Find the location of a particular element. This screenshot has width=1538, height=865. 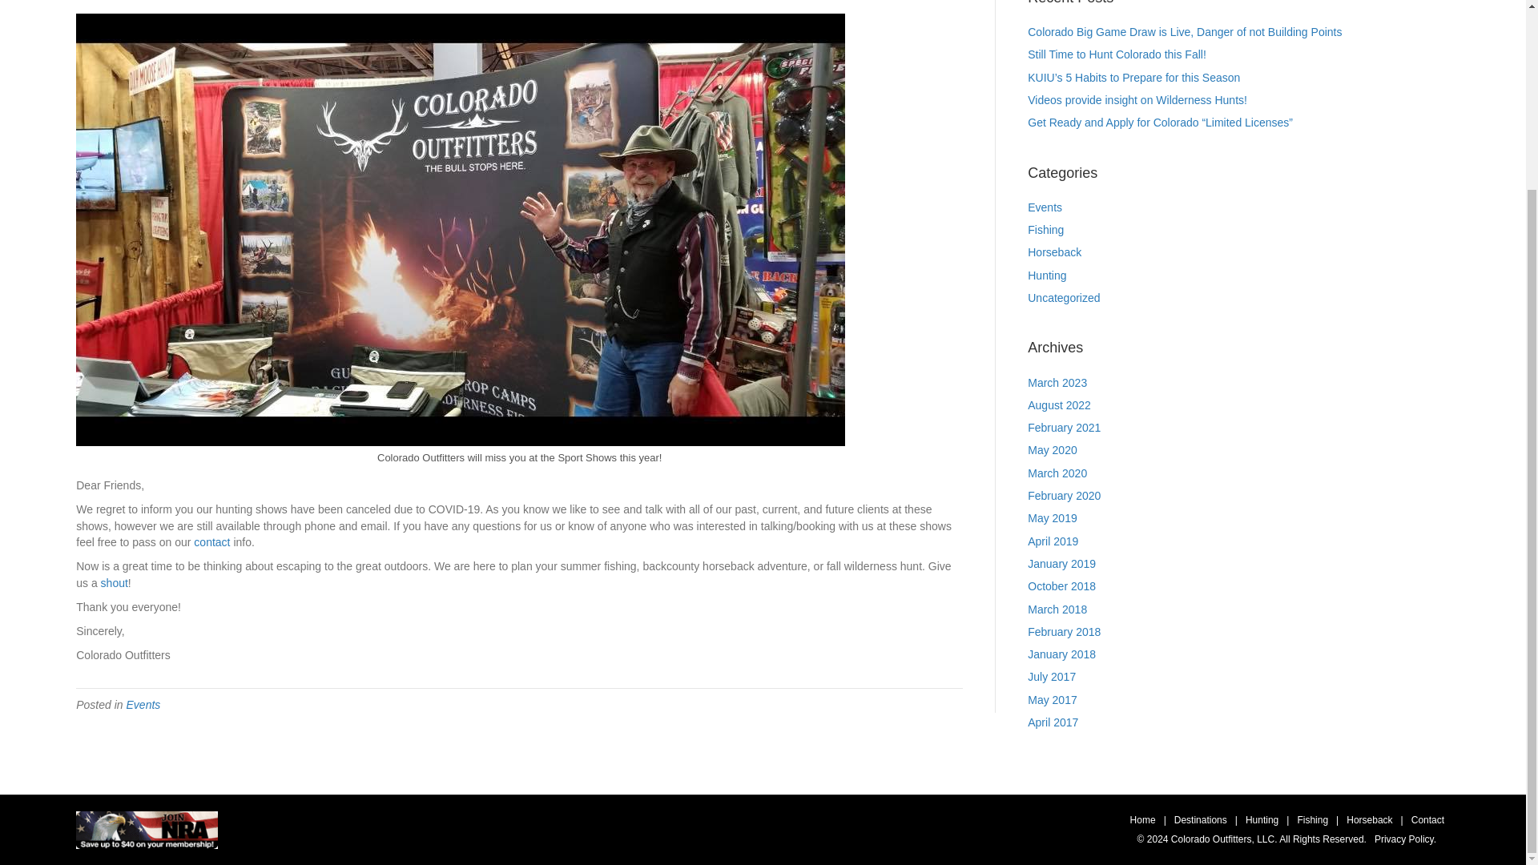

Hunting is located at coordinates (1262, 820).